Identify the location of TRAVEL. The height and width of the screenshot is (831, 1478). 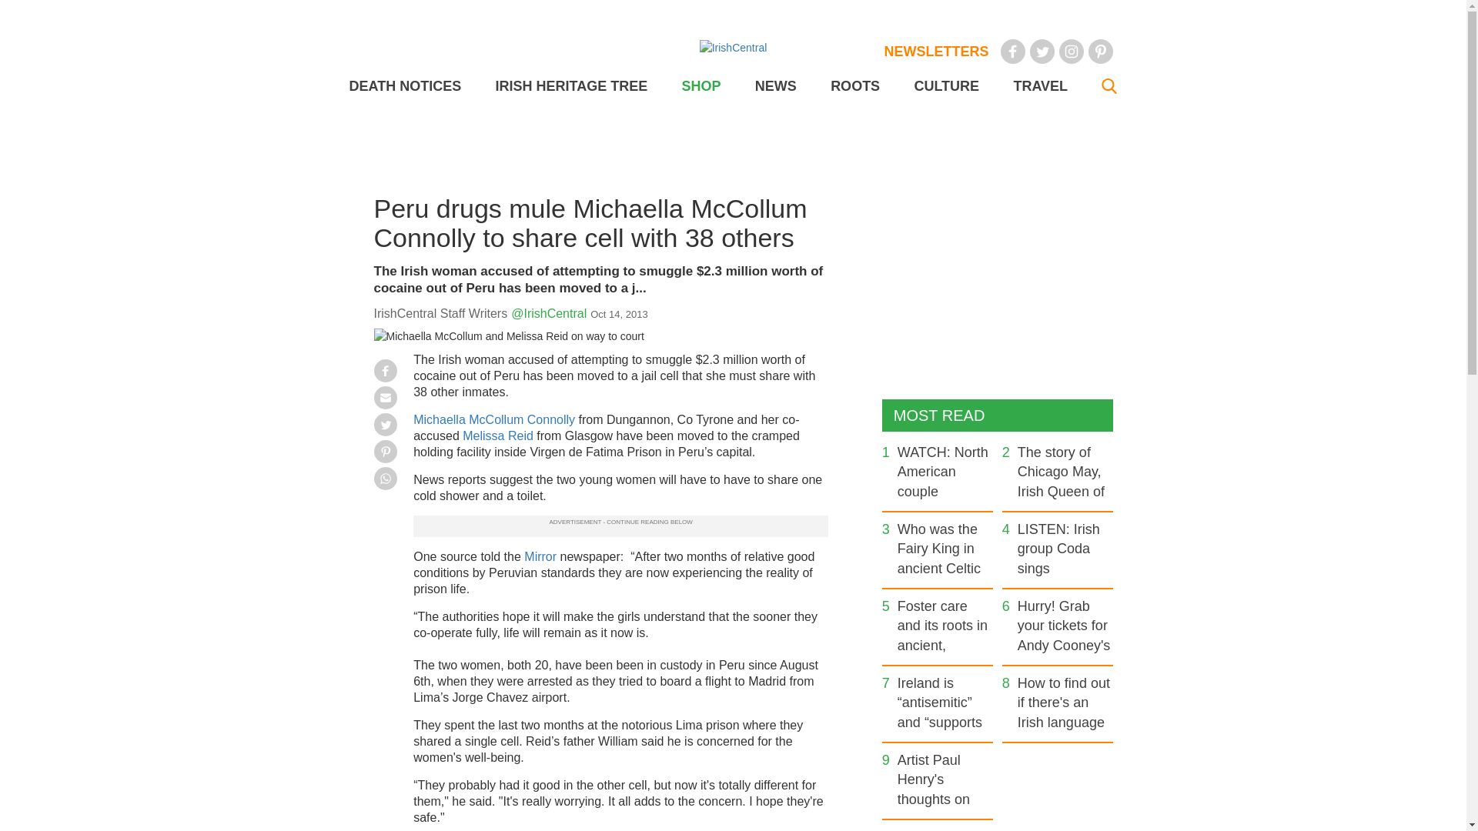
(1039, 86).